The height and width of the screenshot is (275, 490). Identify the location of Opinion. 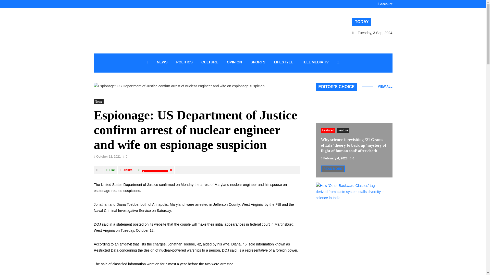
(234, 63).